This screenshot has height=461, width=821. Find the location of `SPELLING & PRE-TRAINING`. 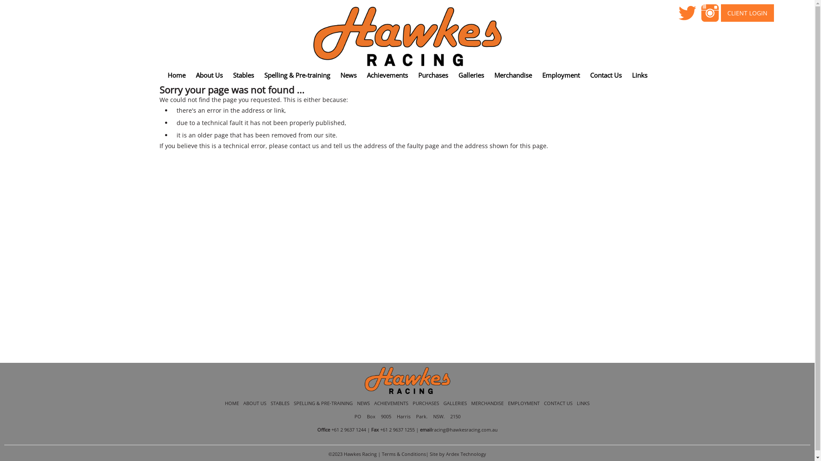

SPELLING & PRE-TRAINING is located at coordinates (323, 403).